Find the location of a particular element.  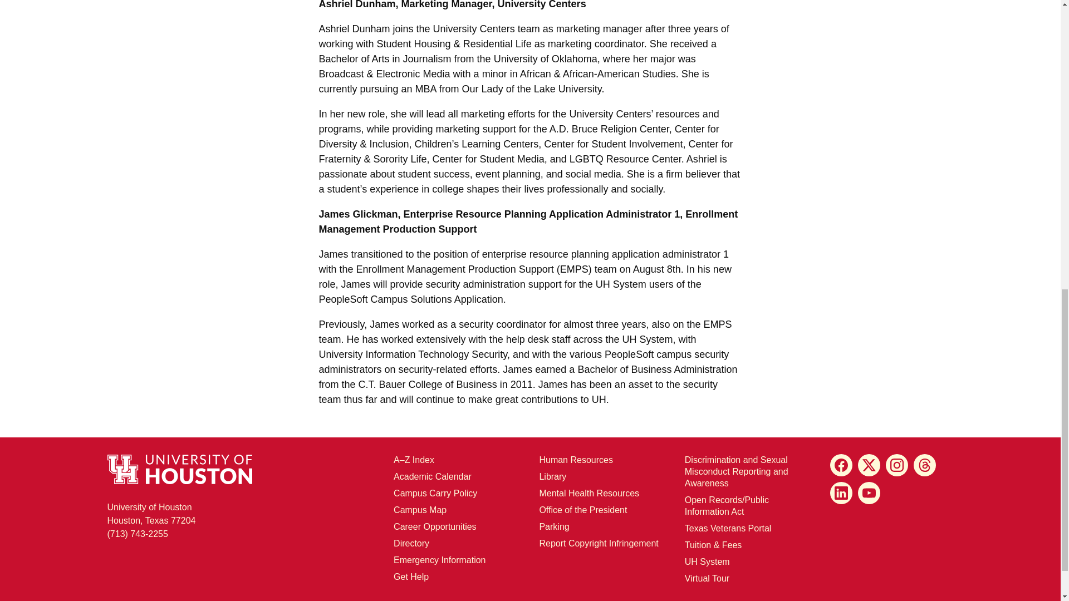

LinkedIn is located at coordinates (841, 493).